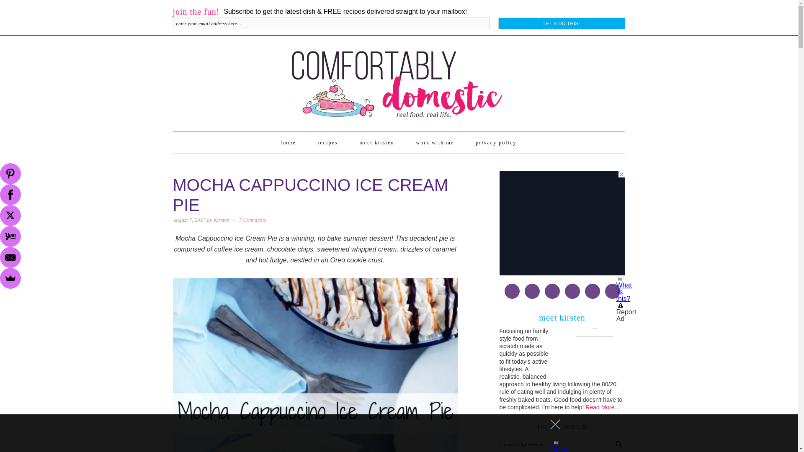 The image size is (804, 452). What do you see at coordinates (496, 143) in the screenshot?
I see `privacy policy` at bounding box center [496, 143].